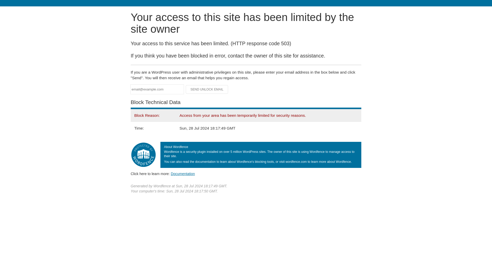  What do you see at coordinates (183, 174) in the screenshot?
I see `Documentation` at bounding box center [183, 174].